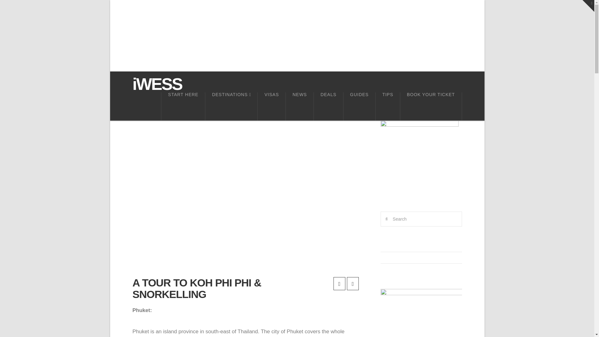  Describe the element at coordinates (231, 106) in the screenshot. I see `DESTINATIONS` at that location.